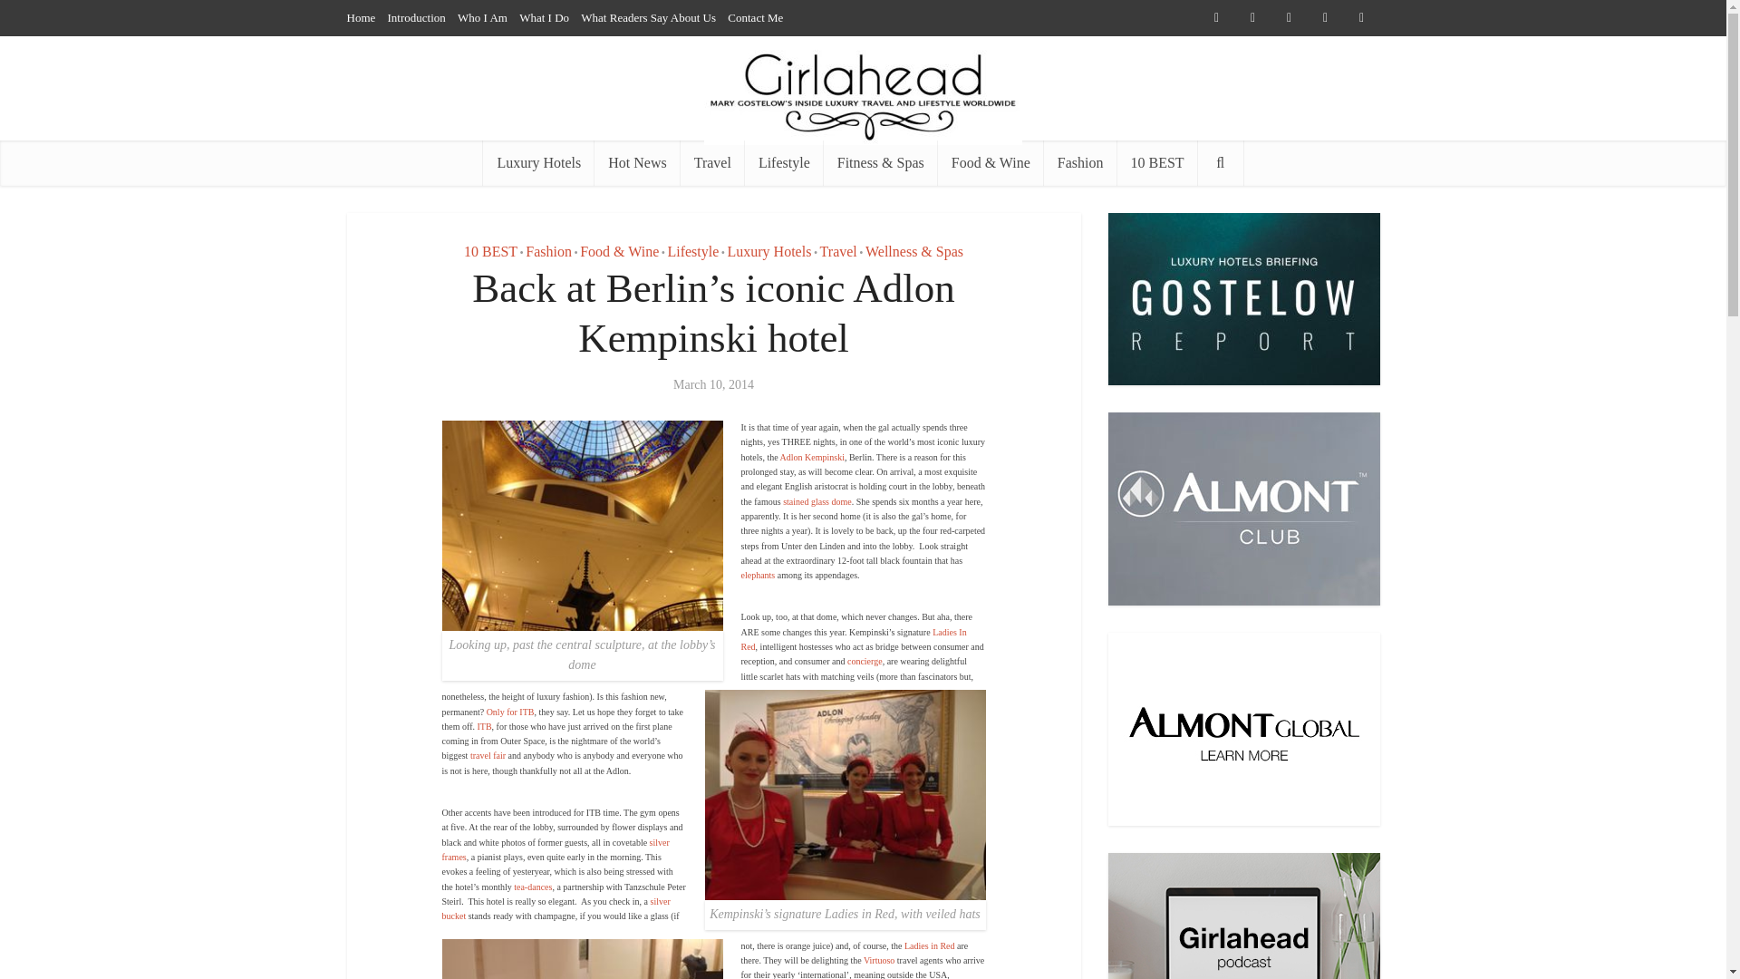 Image resolution: width=1740 pixels, height=979 pixels. What do you see at coordinates (865, 661) in the screenshot?
I see `A luxury Ritz hotel inspired by a king` at bounding box center [865, 661].